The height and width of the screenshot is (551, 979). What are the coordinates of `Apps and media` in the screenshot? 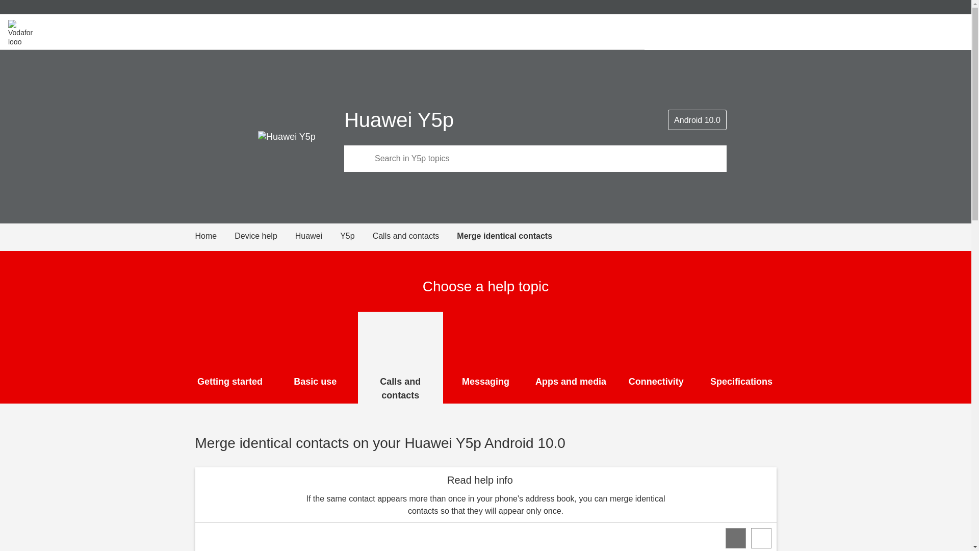 It's located at (571, 357).